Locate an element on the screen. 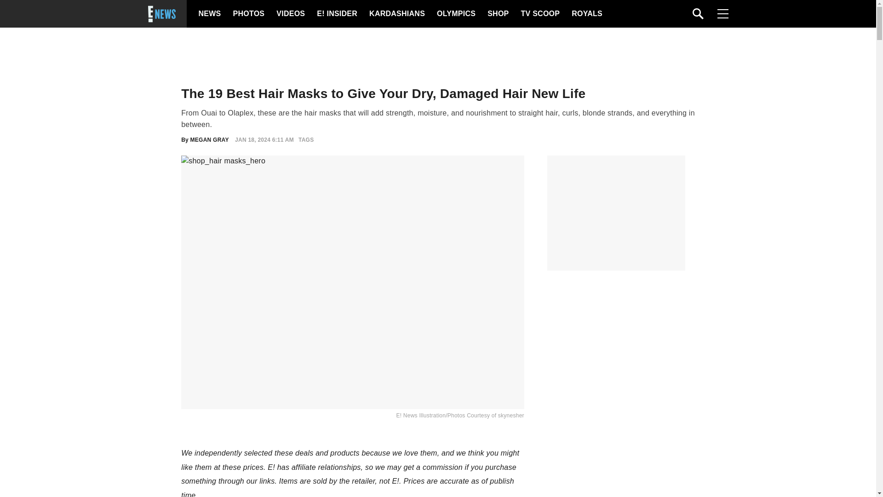 Image resolution: width=883 pixels, height=497 pixels. TV SCOOP is located at coordinates (540, 14).